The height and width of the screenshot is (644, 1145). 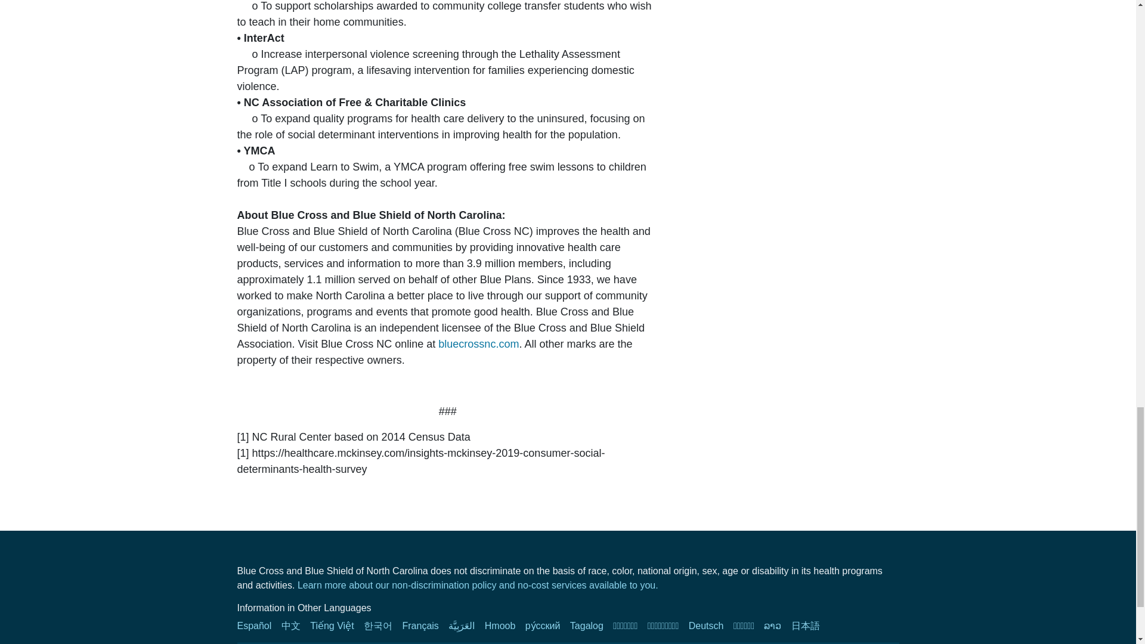 I want to click on Non-Discrimination Policy and Accessibility Services, so click(x=629, y=626).